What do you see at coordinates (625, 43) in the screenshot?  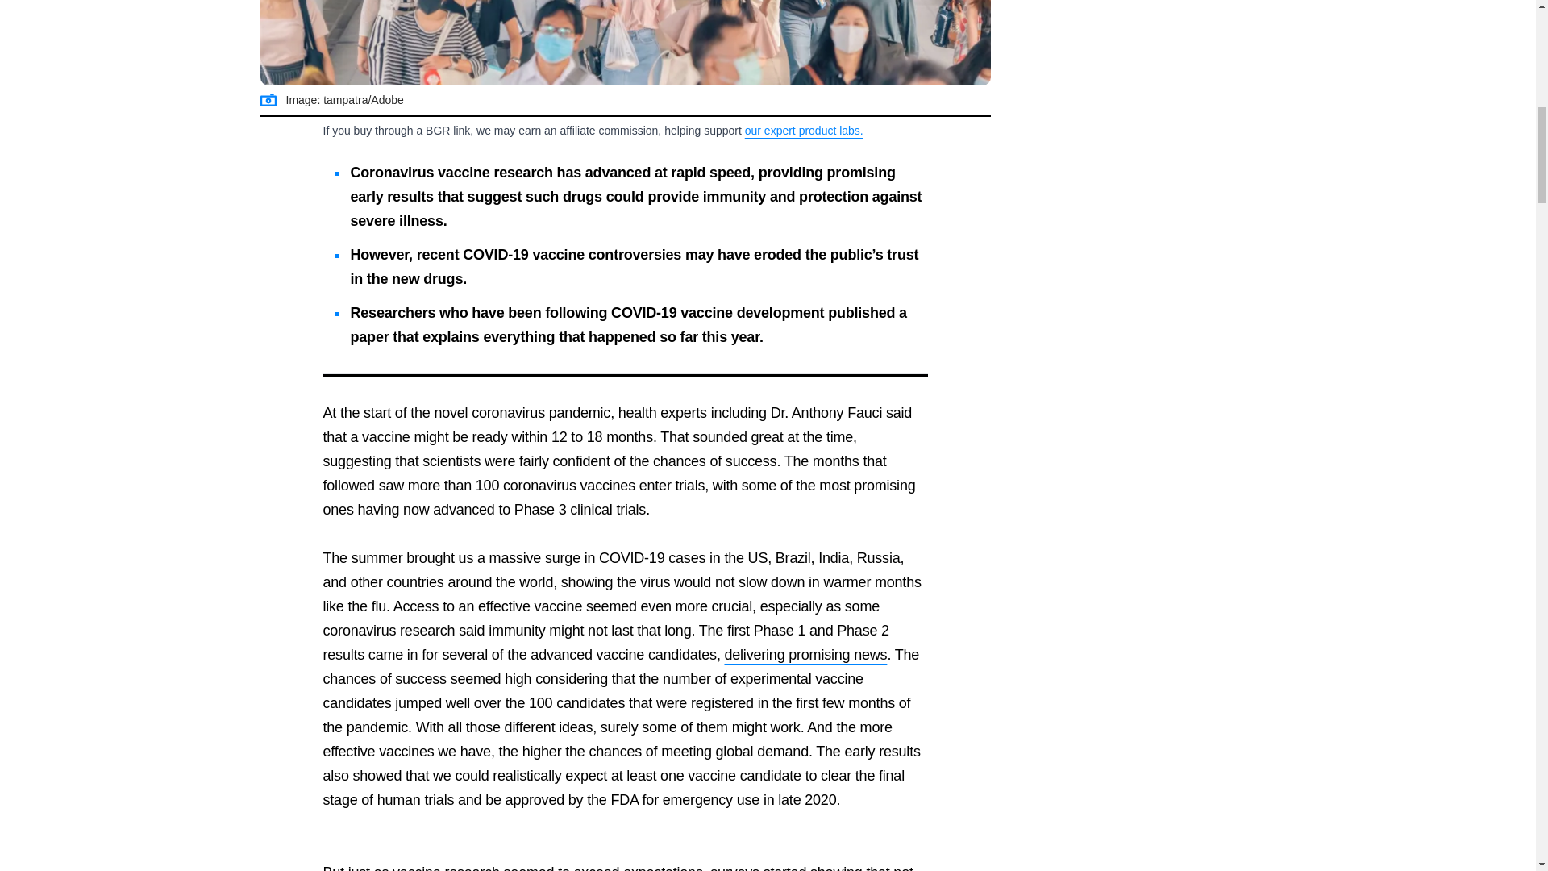 I see `Coronavirus Vaccine` at bounding box center [625, 43].